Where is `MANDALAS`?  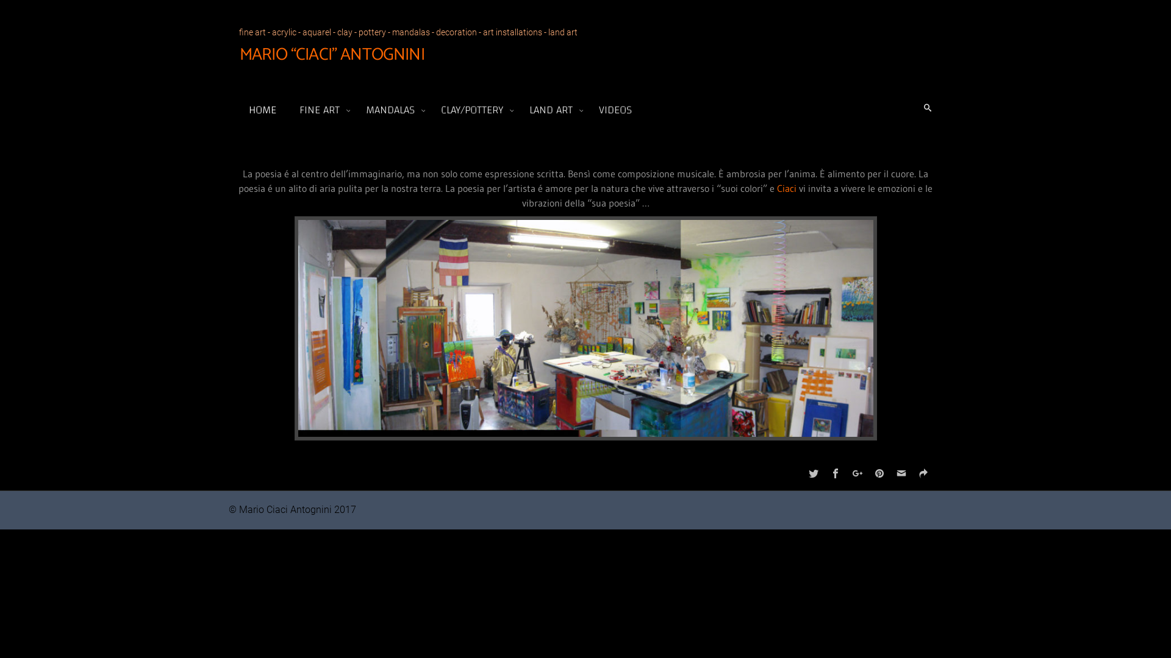
MANDALAS is located at coordinates (393, 110).